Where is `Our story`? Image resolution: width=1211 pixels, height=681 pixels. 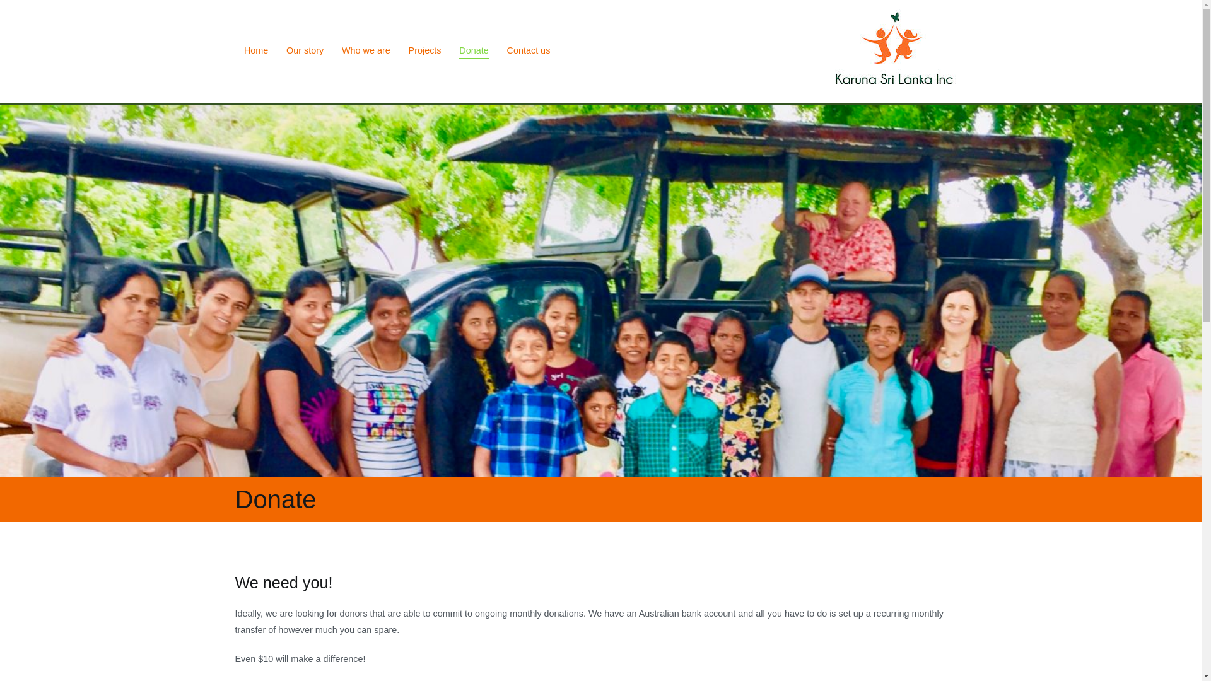
Our story is located at coordinates (305, 51).